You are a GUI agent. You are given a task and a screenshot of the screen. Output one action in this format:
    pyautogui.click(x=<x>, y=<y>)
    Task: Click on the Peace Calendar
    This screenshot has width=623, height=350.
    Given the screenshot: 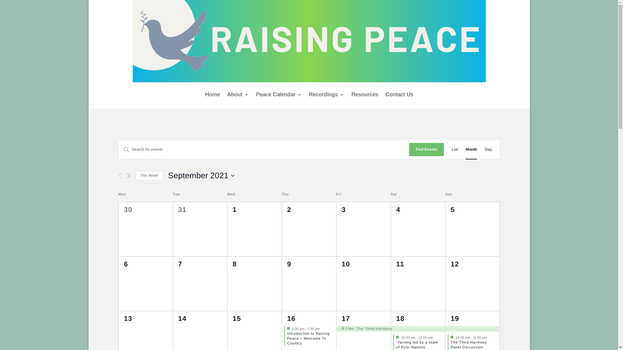 What is the action you would take?
    pyautogui.click(x=278, y=95)
    